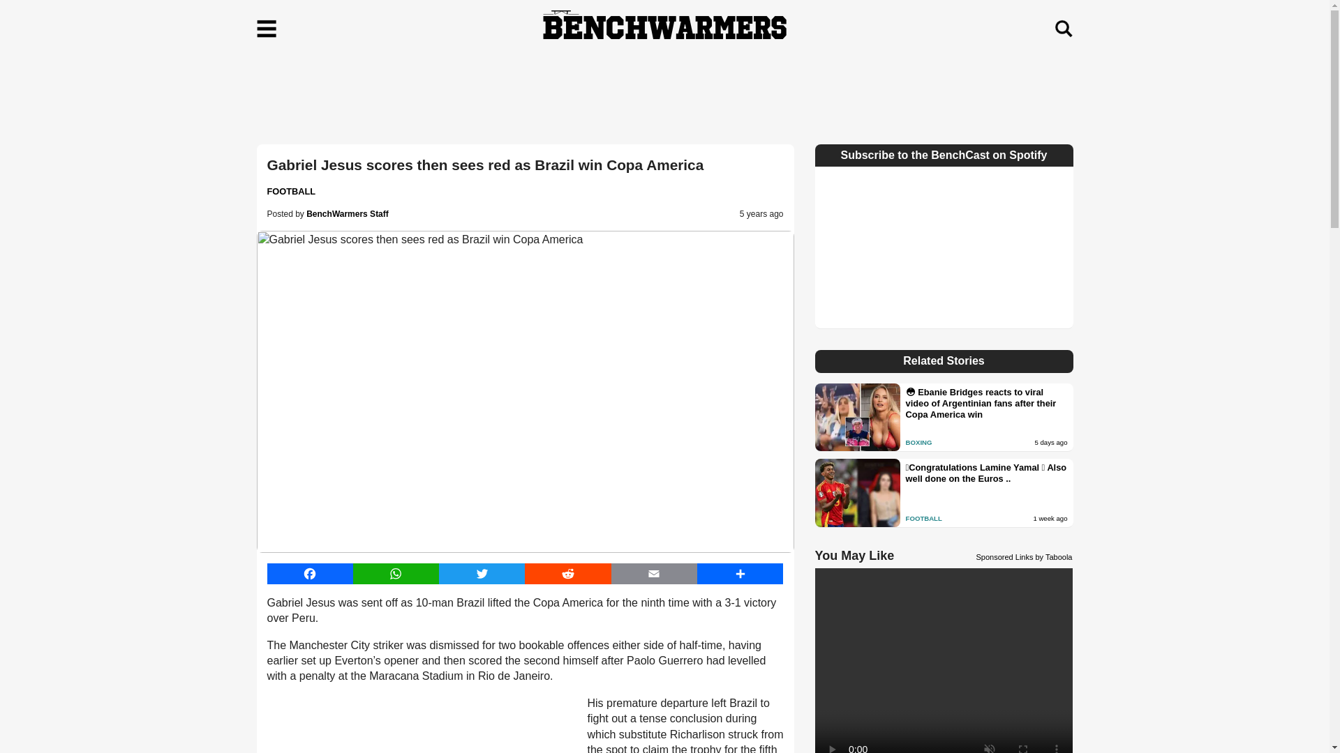 The width and height of the screenshot is (1340, 753). I want to click on Search, so click(1063, 29).